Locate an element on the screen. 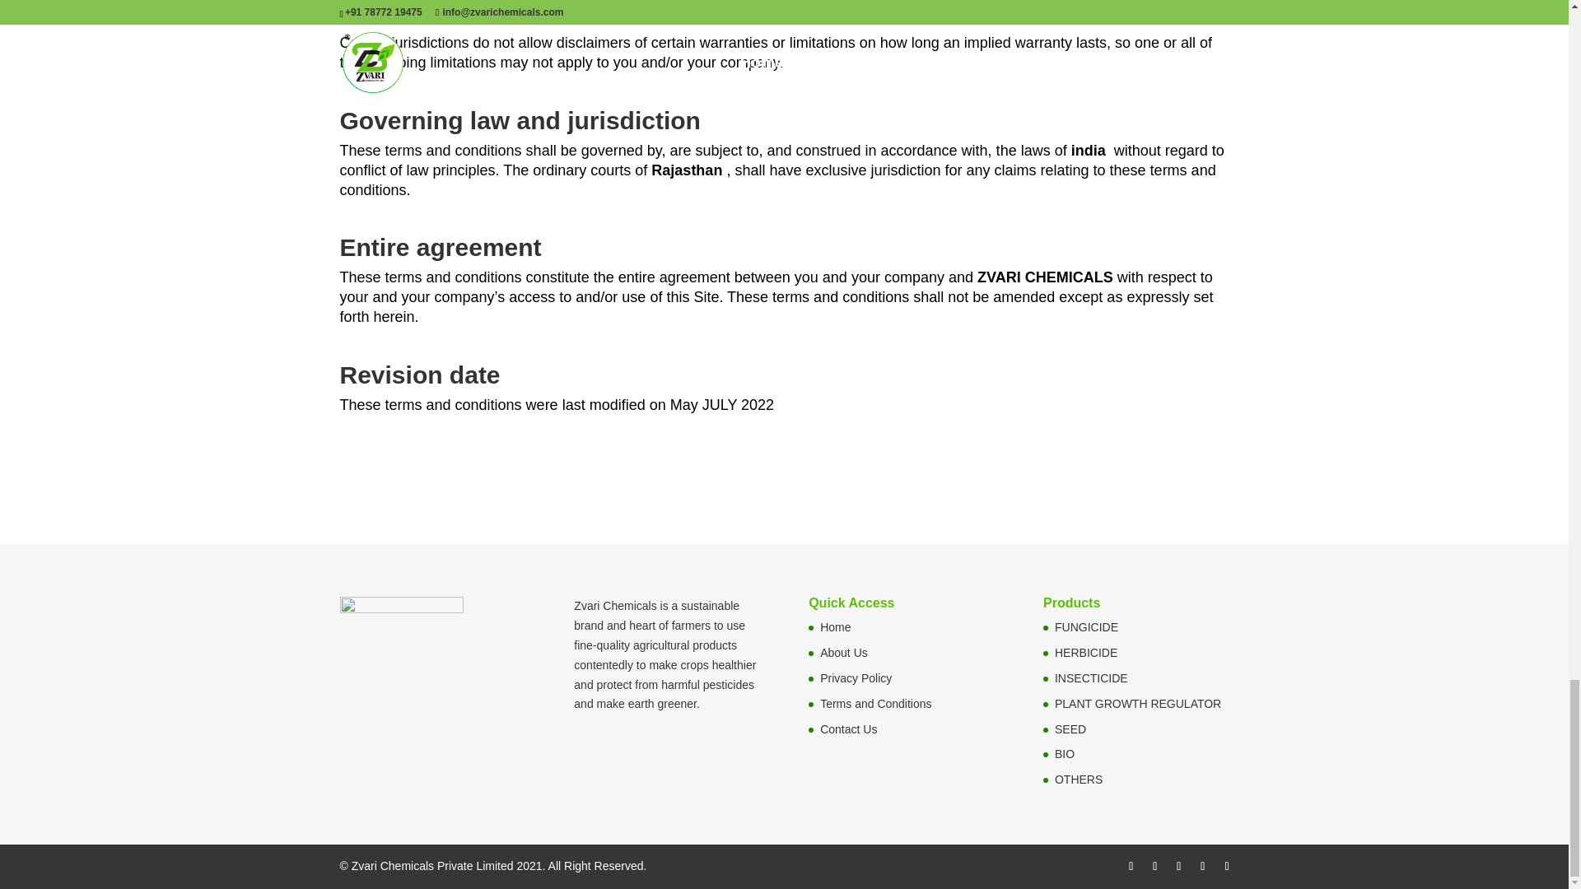 The width and height of the screenshot is (1581, 889). Privacy Policy is located at coordinates (856, 678).